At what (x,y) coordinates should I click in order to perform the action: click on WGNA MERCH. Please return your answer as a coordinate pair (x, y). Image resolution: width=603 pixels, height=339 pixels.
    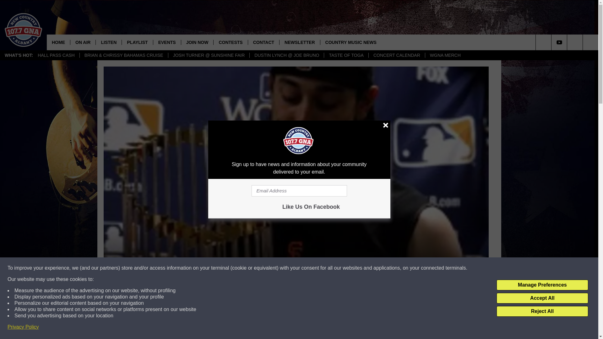
    Looking at the image, I should click on (445, 55).